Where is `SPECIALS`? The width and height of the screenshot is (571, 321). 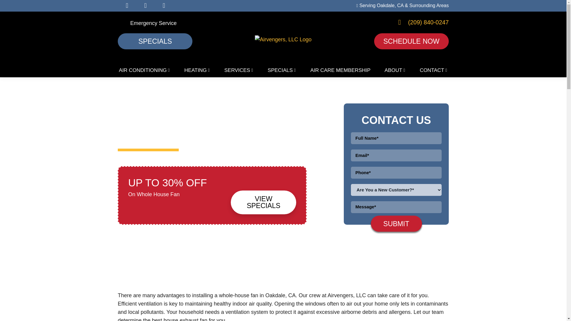
SPECIALS is located at coordinates (282, 70).